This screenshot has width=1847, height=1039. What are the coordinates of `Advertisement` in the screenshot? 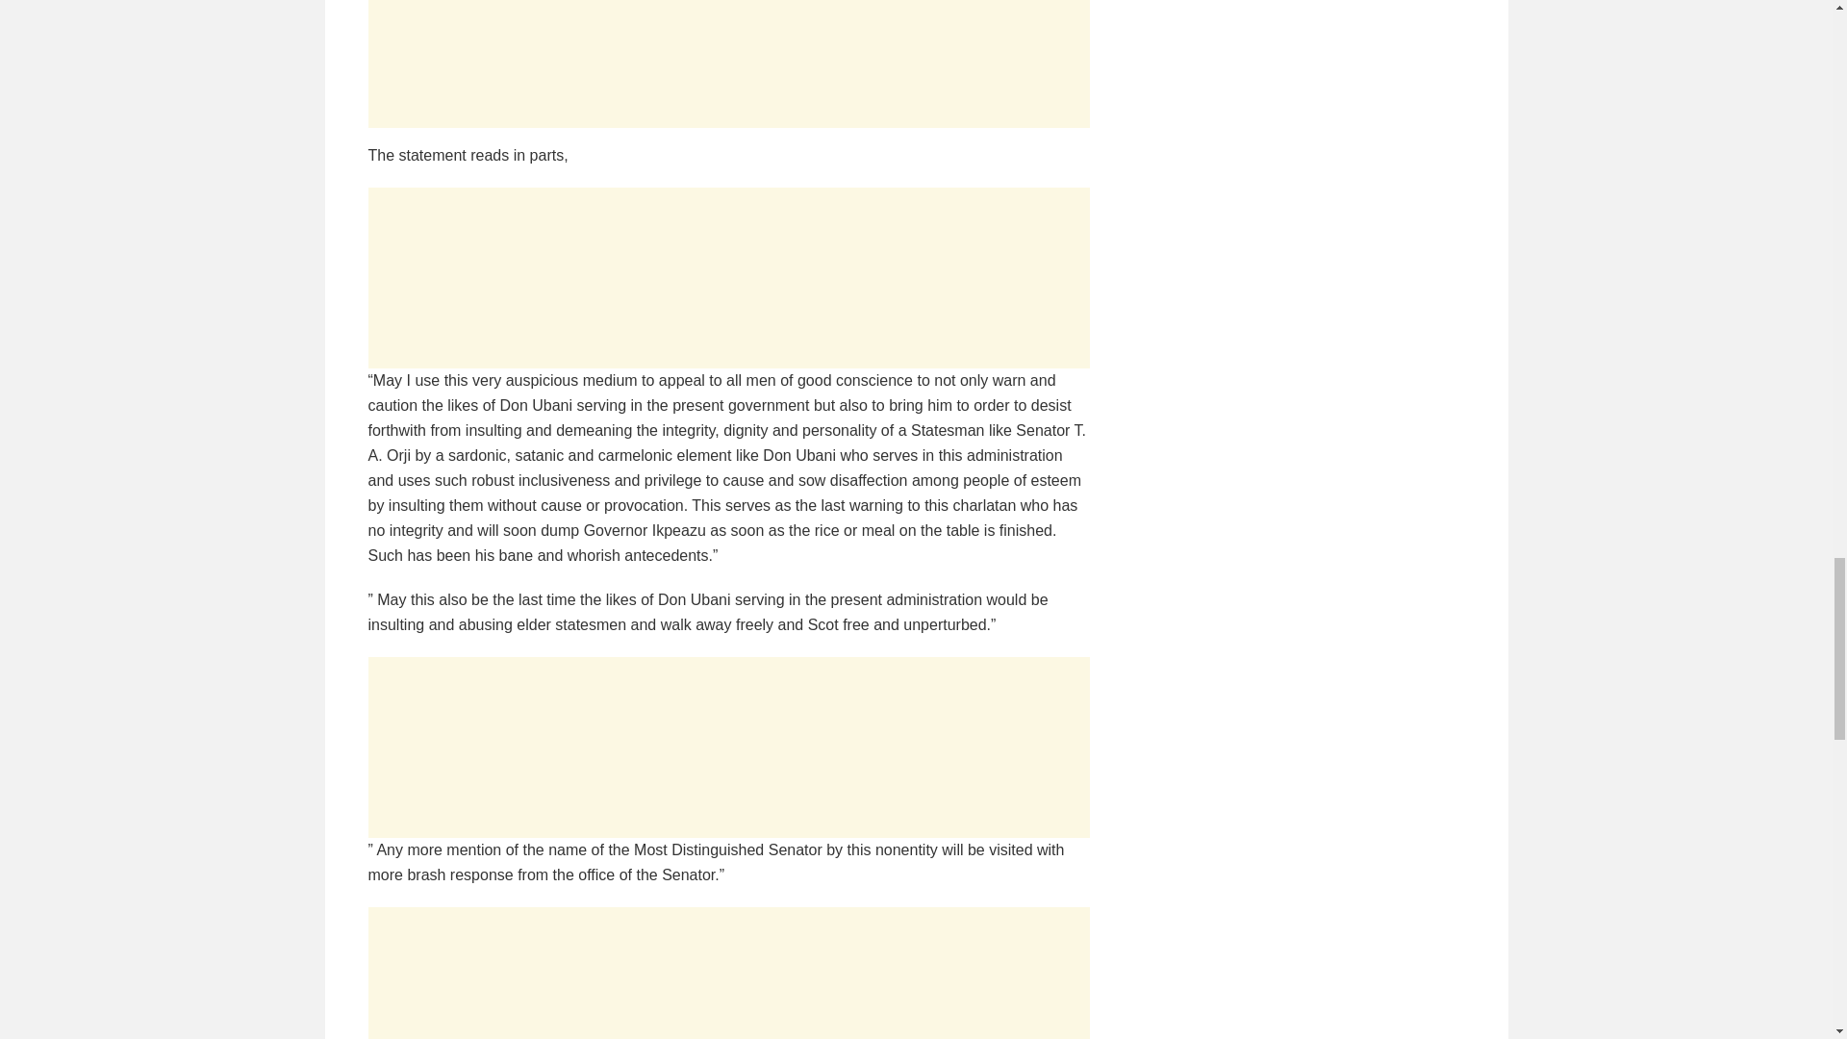 It's located at (728, 278).